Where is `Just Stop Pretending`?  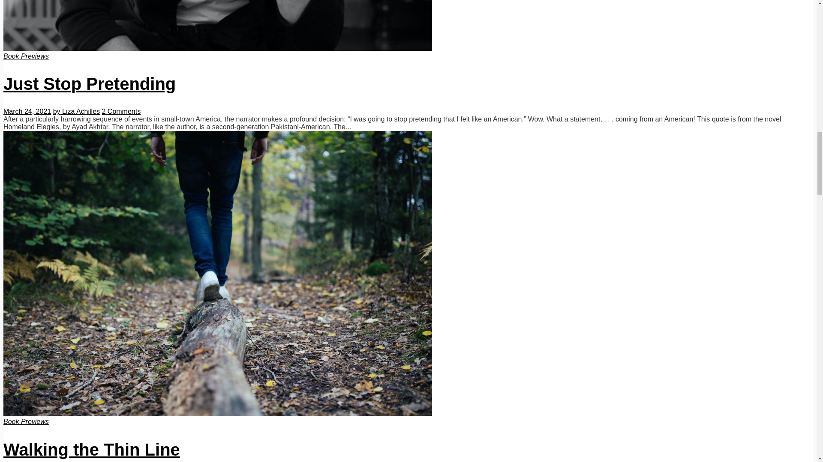
Just Stop Pretending is located at coordinates (89, 84).